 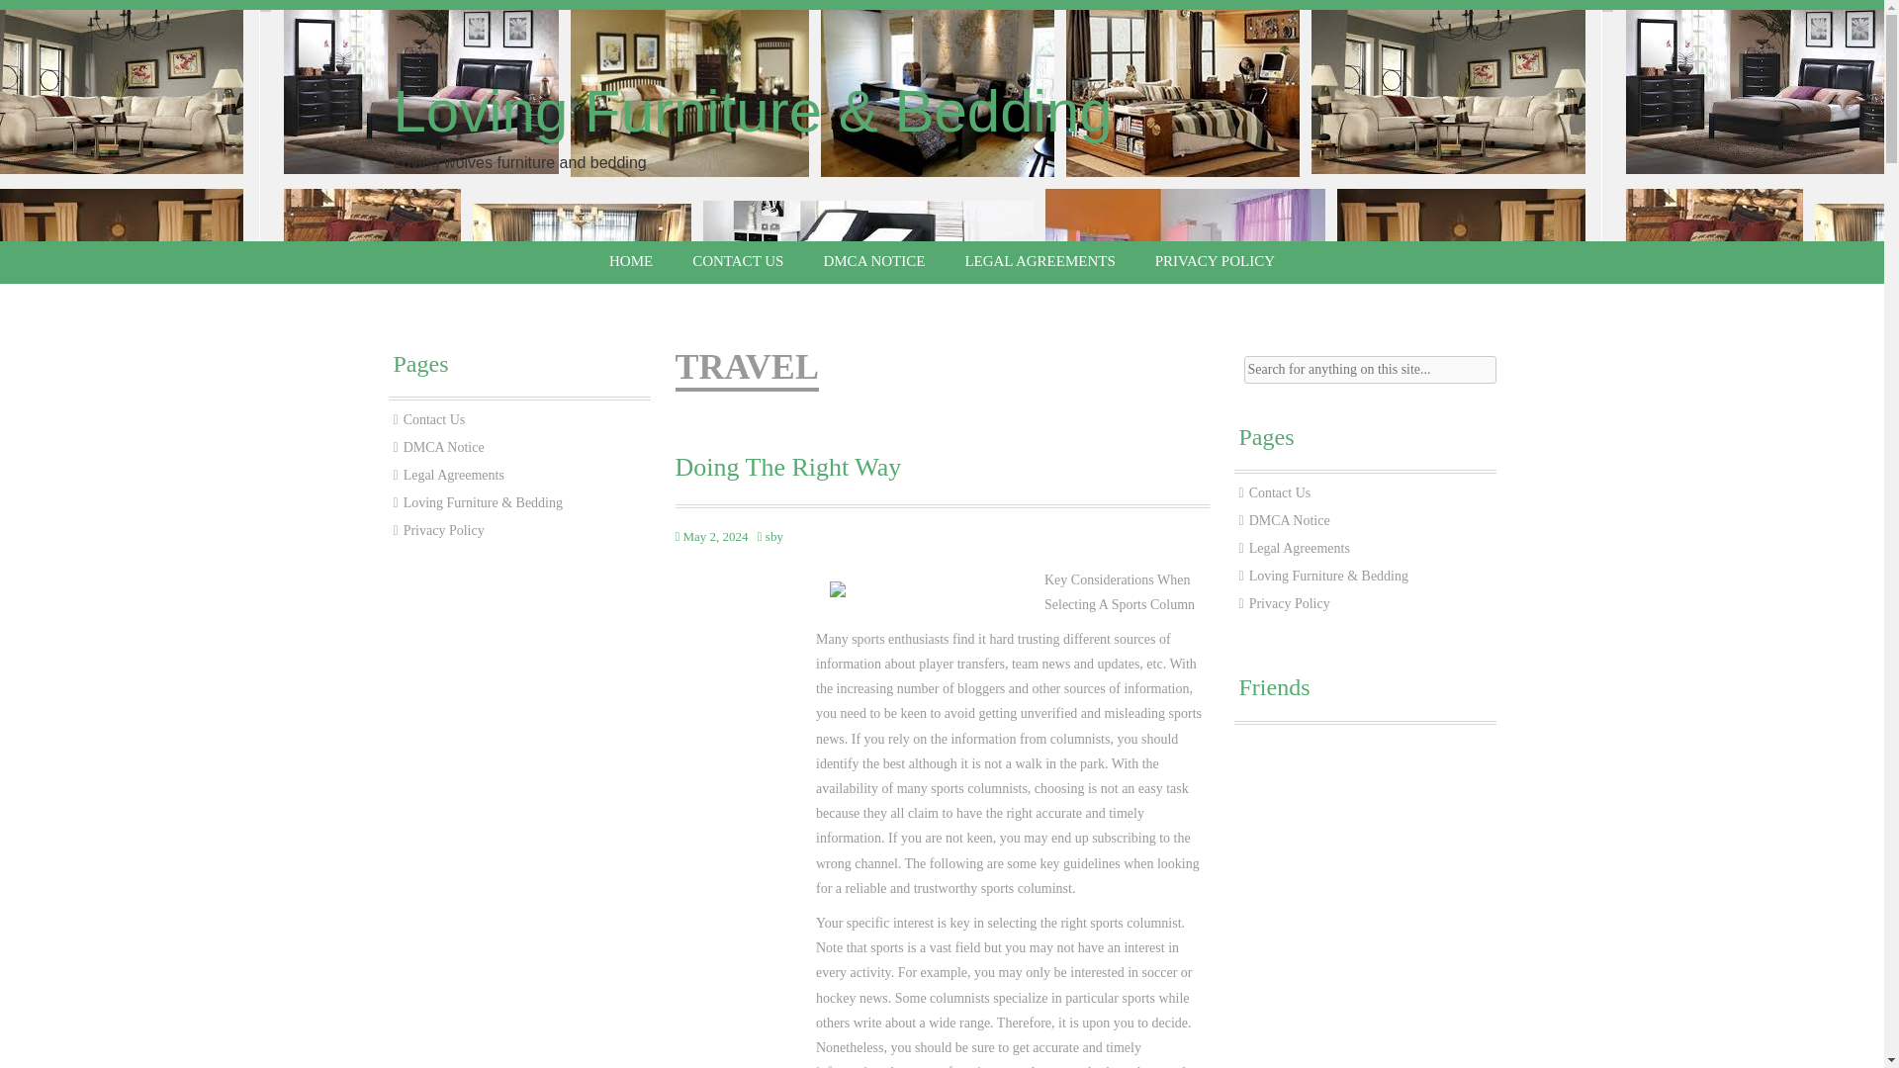 I want to click on DMCA NOTICE, so click(x=873, y=261).